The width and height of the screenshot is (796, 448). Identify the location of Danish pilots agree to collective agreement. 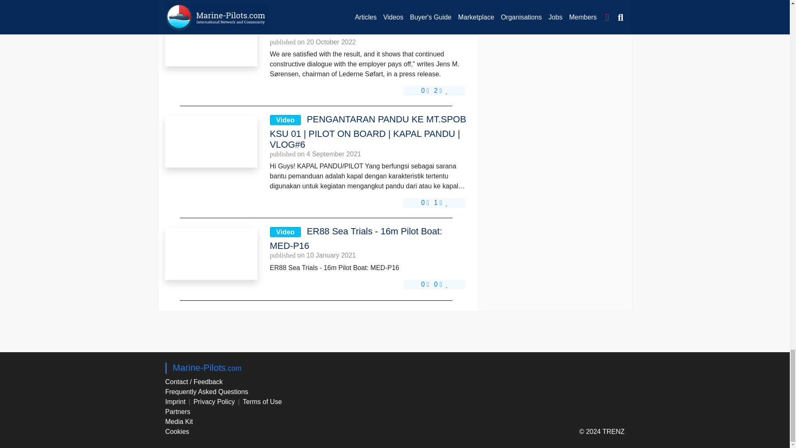
(211, 40).